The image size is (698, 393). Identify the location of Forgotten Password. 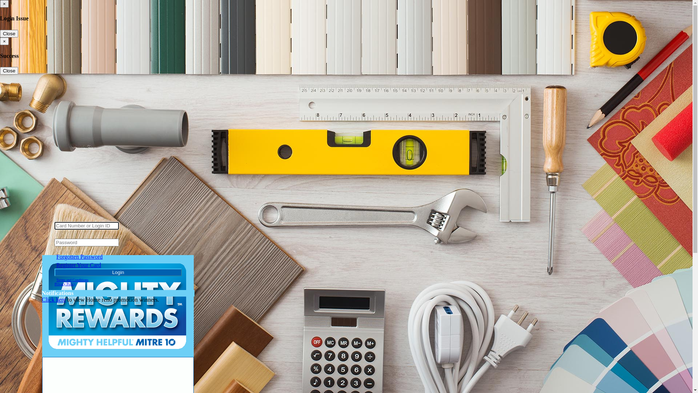
(79, 257).